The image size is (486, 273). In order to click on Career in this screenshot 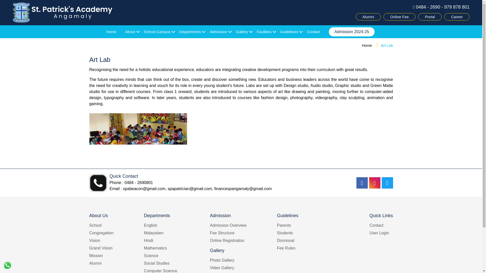, I will do `click(457, 17)`.